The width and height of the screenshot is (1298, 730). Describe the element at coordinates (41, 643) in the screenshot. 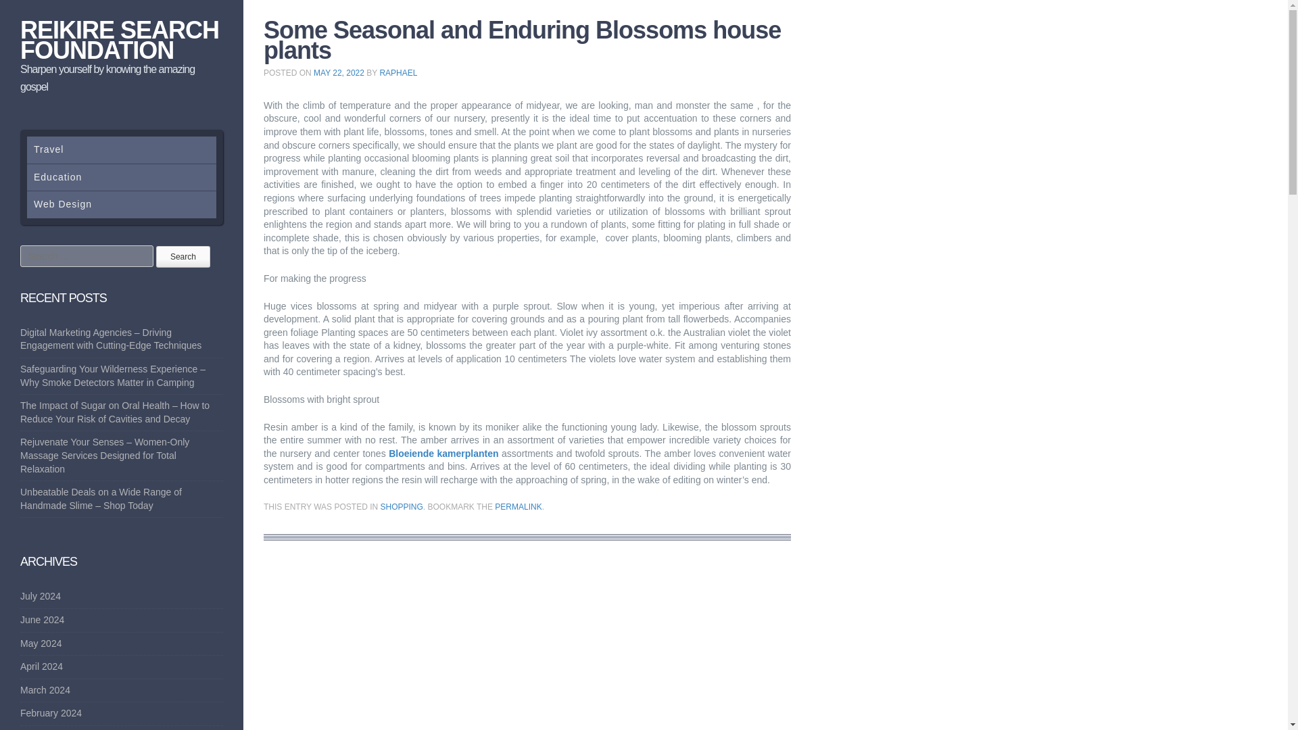

I see `May 2024` at that location.